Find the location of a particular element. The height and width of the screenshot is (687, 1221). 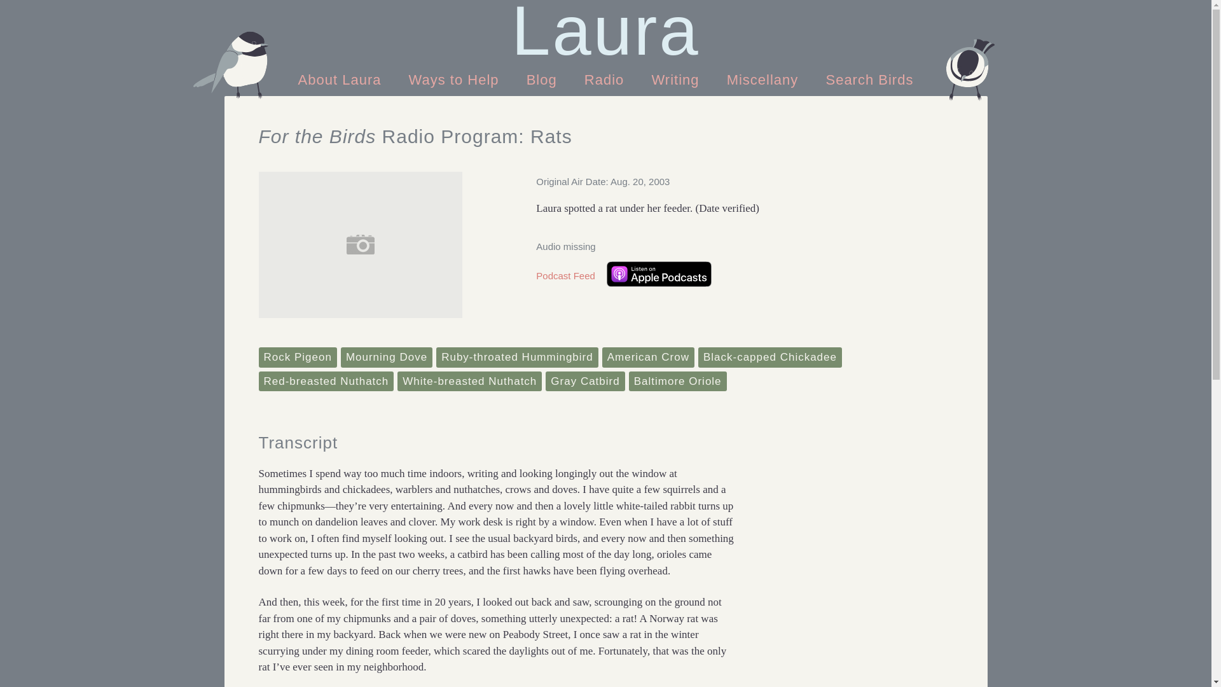

Laura Erickson's For the Birds is located at coordinates (605, 31).